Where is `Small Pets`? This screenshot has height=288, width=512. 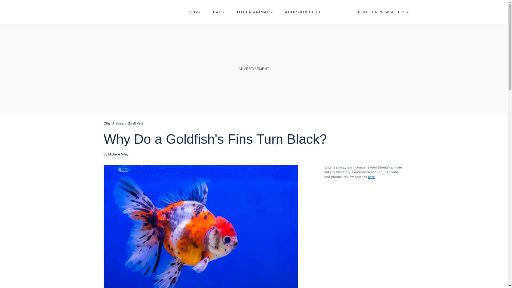 Small Pets is located at coordinates (135, 123).